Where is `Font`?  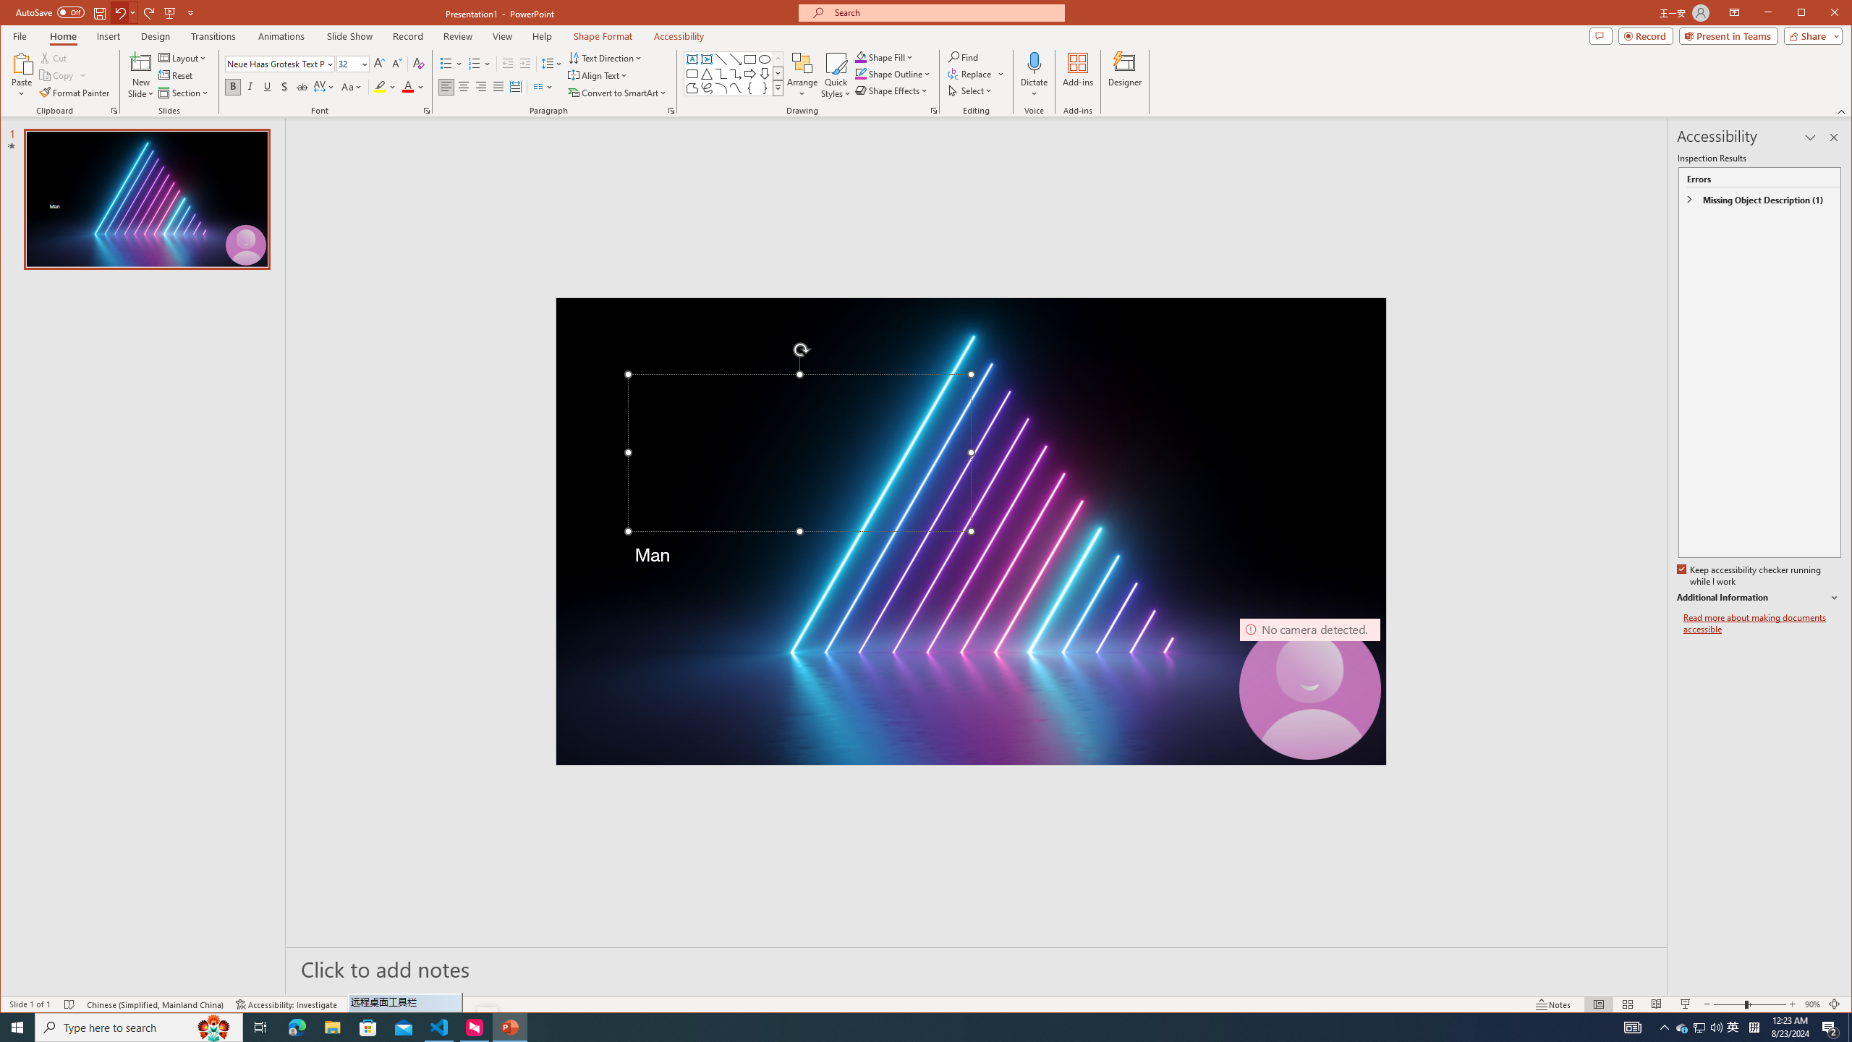 Font is located at coordinates (275, 64).